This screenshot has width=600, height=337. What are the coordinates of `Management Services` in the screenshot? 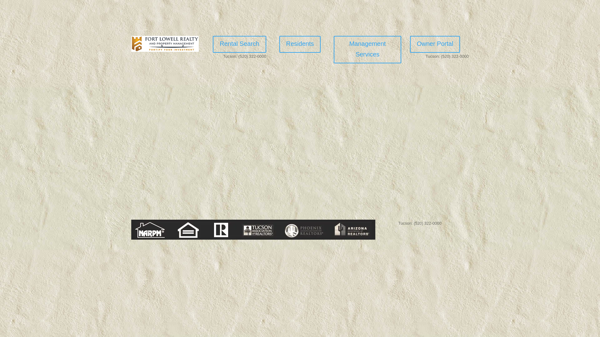 It's located at (367, 49).